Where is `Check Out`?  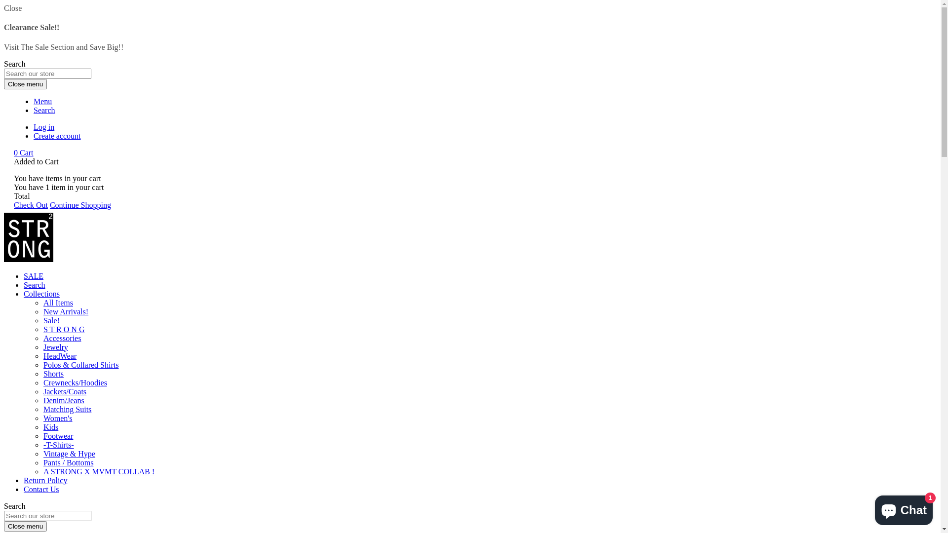
Check Out is located at coordinates (31, 205).